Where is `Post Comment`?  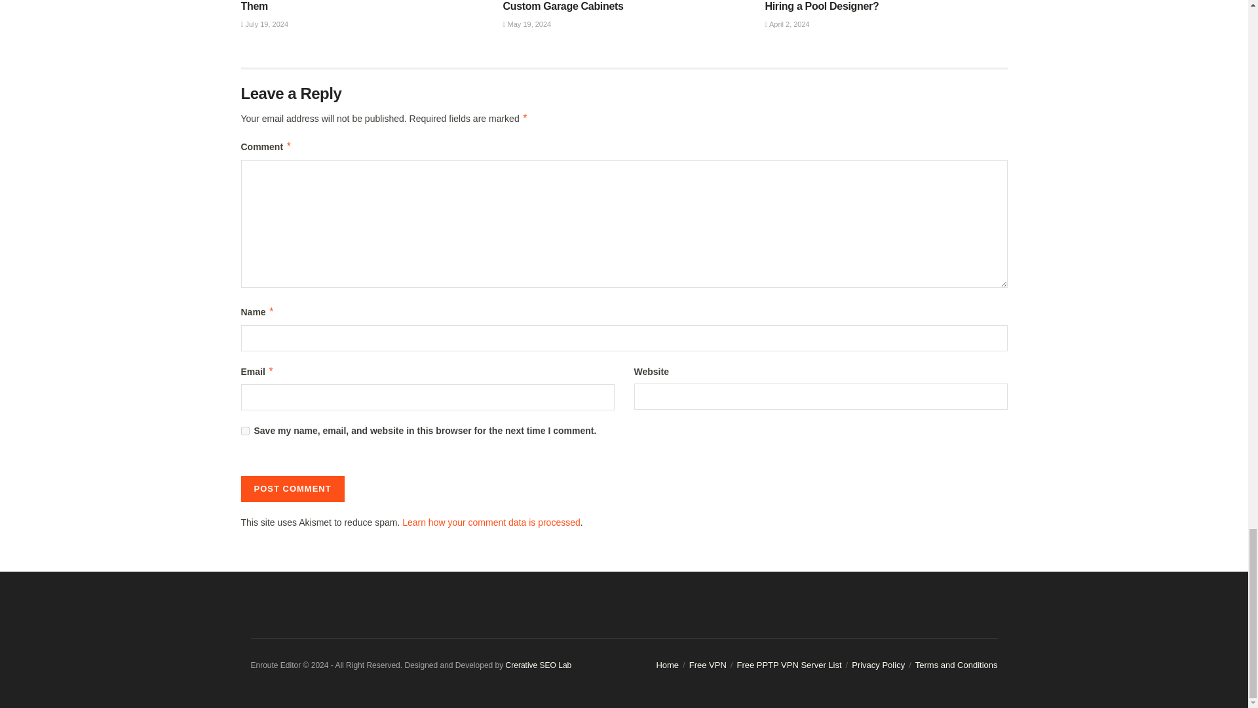
Post Comment is located at coordinates (293, 488).